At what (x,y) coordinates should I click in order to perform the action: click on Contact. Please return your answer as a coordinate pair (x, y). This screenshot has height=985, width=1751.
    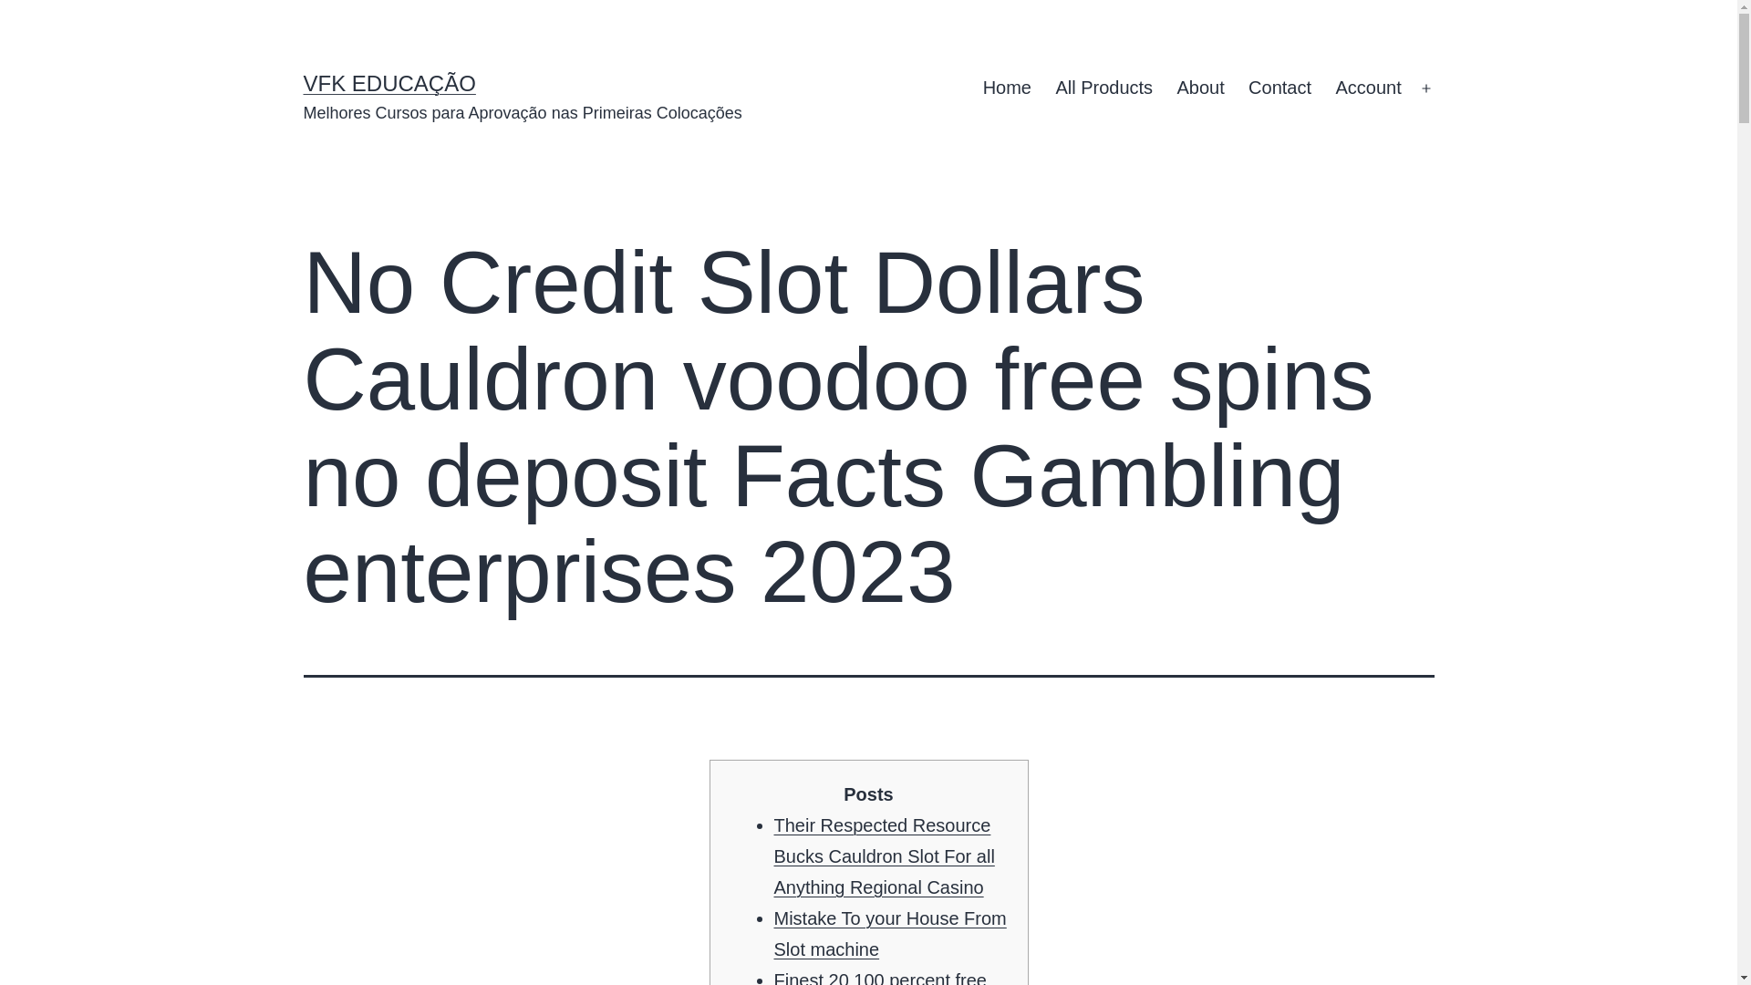
    Looking at the image, I should click on (1280, 88).